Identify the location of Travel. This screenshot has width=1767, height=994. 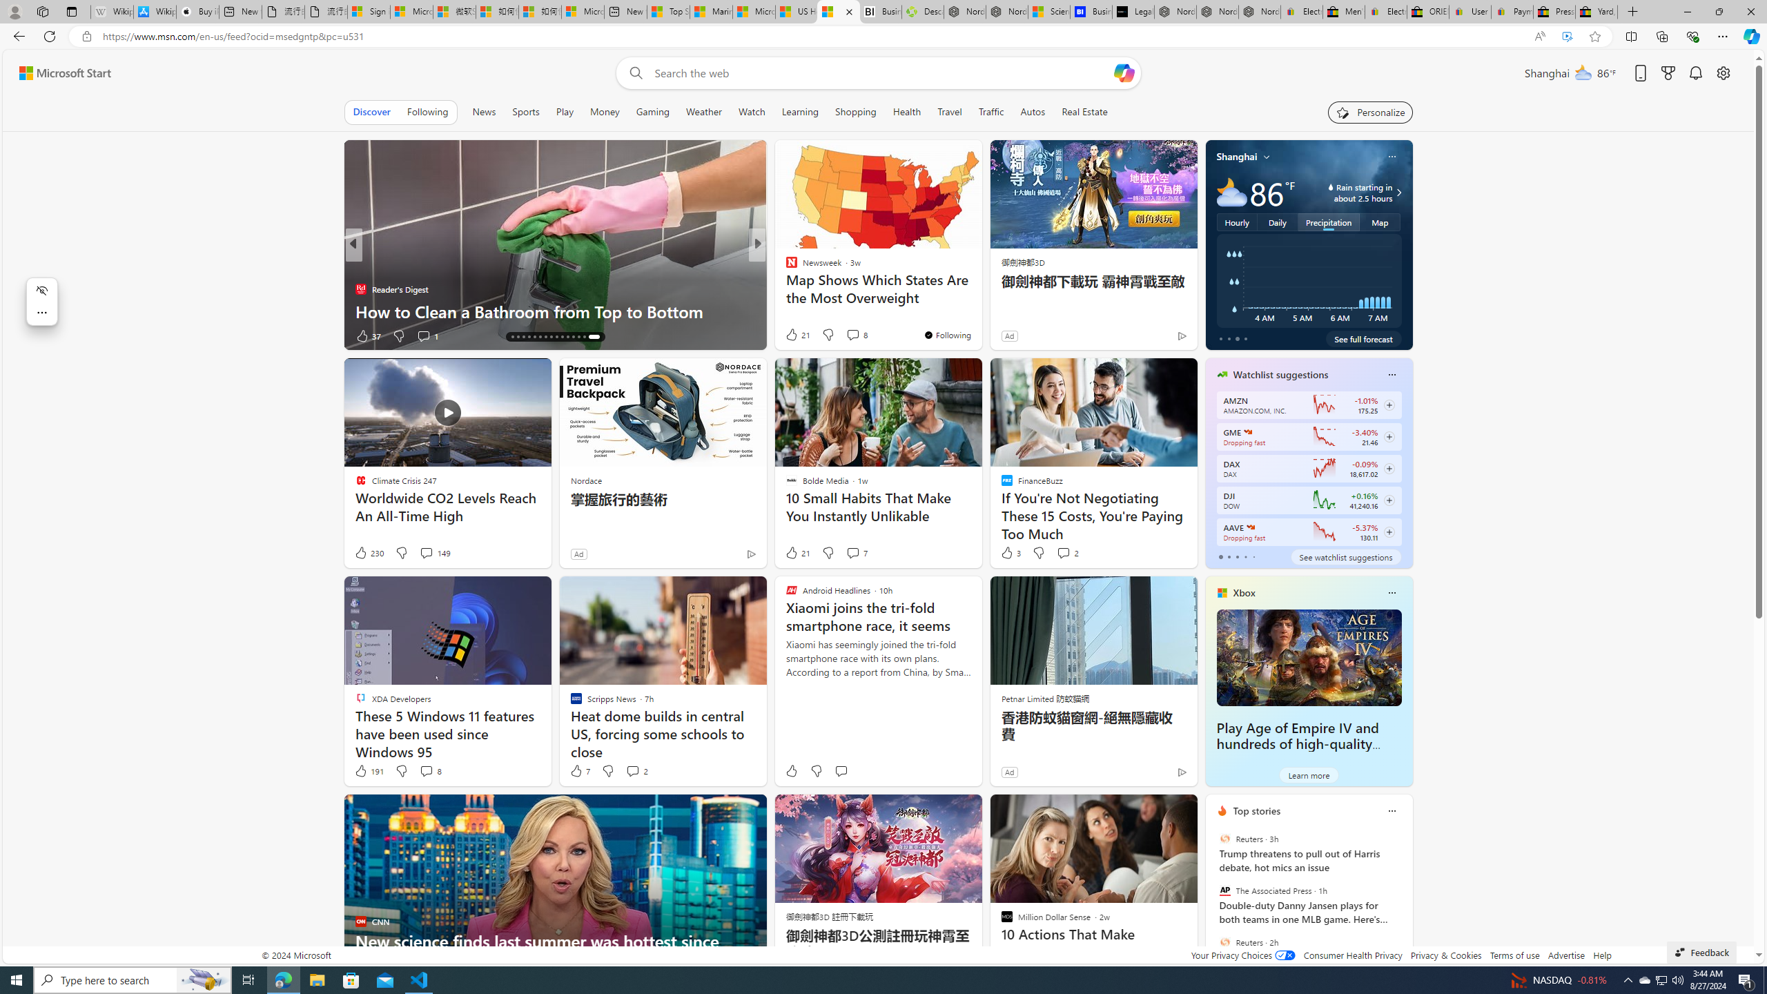
(950, 112).